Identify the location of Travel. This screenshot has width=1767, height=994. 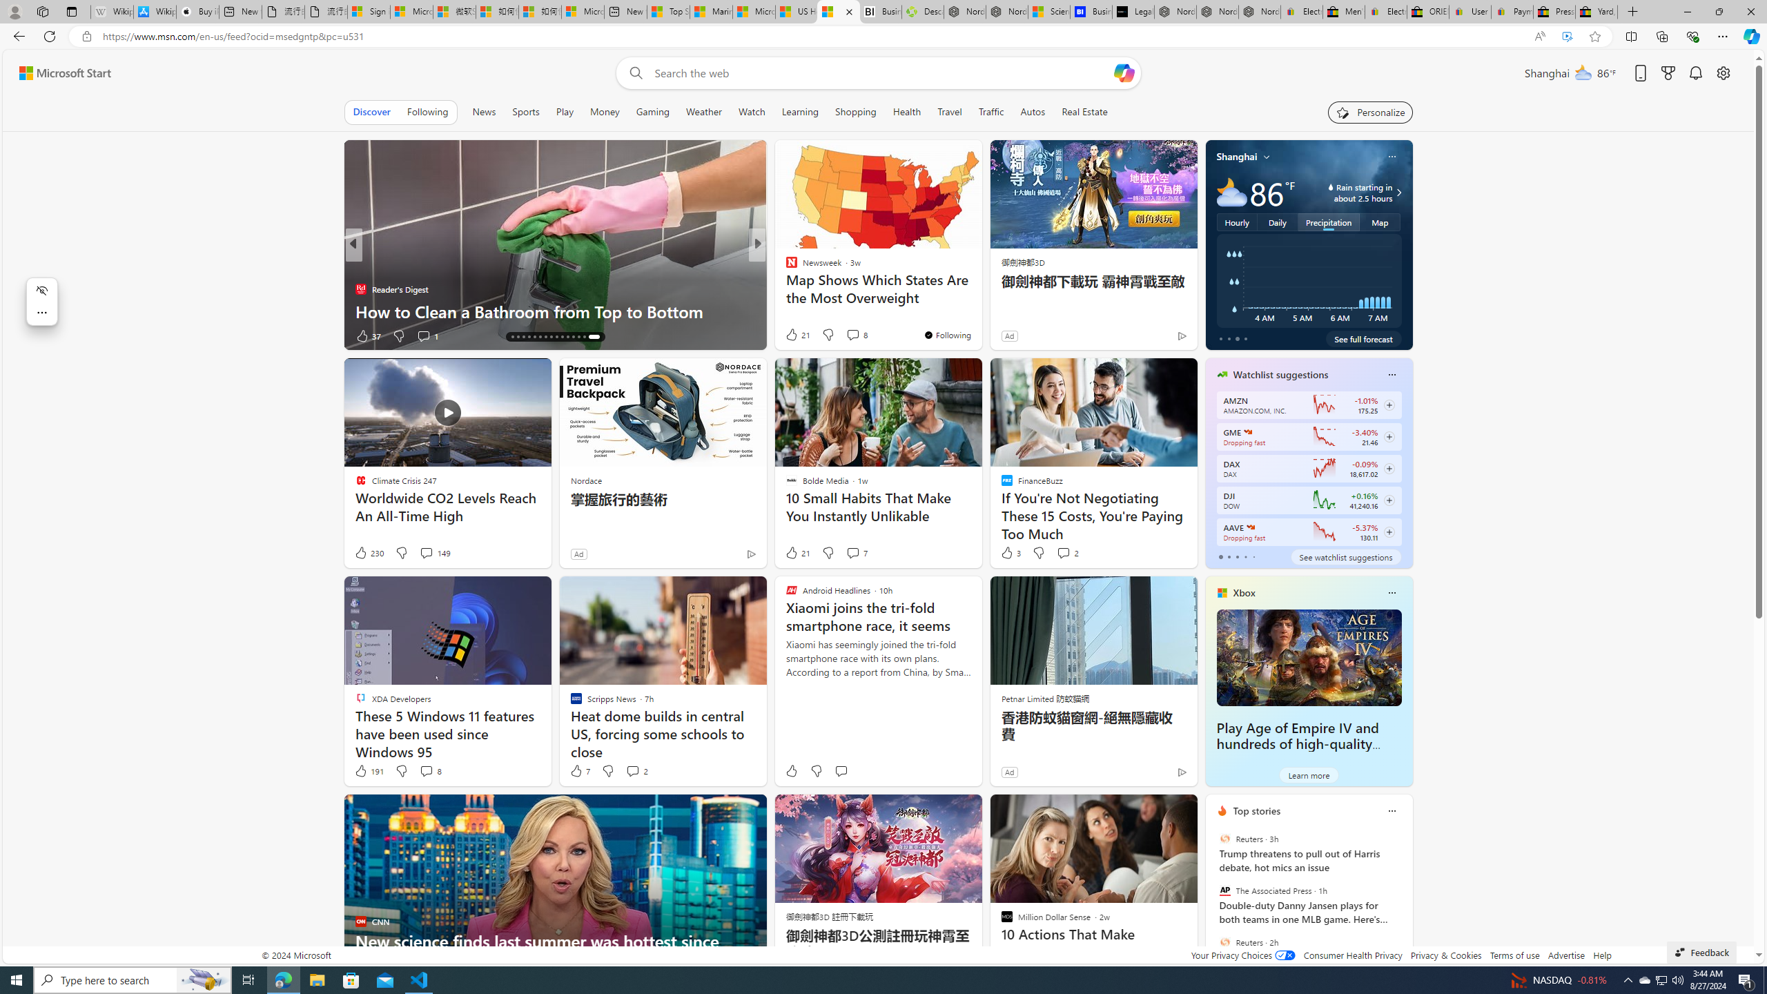
(950, 112).